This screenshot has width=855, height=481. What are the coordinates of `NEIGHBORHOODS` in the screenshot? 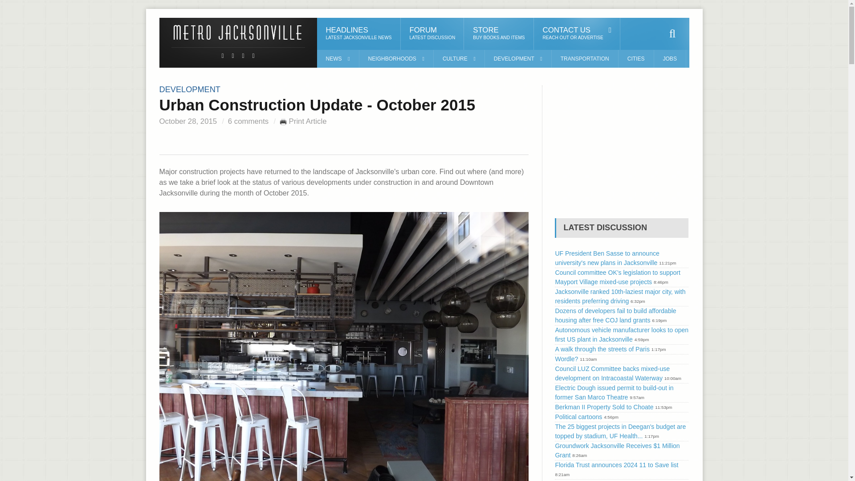 It's located at (396, 59).